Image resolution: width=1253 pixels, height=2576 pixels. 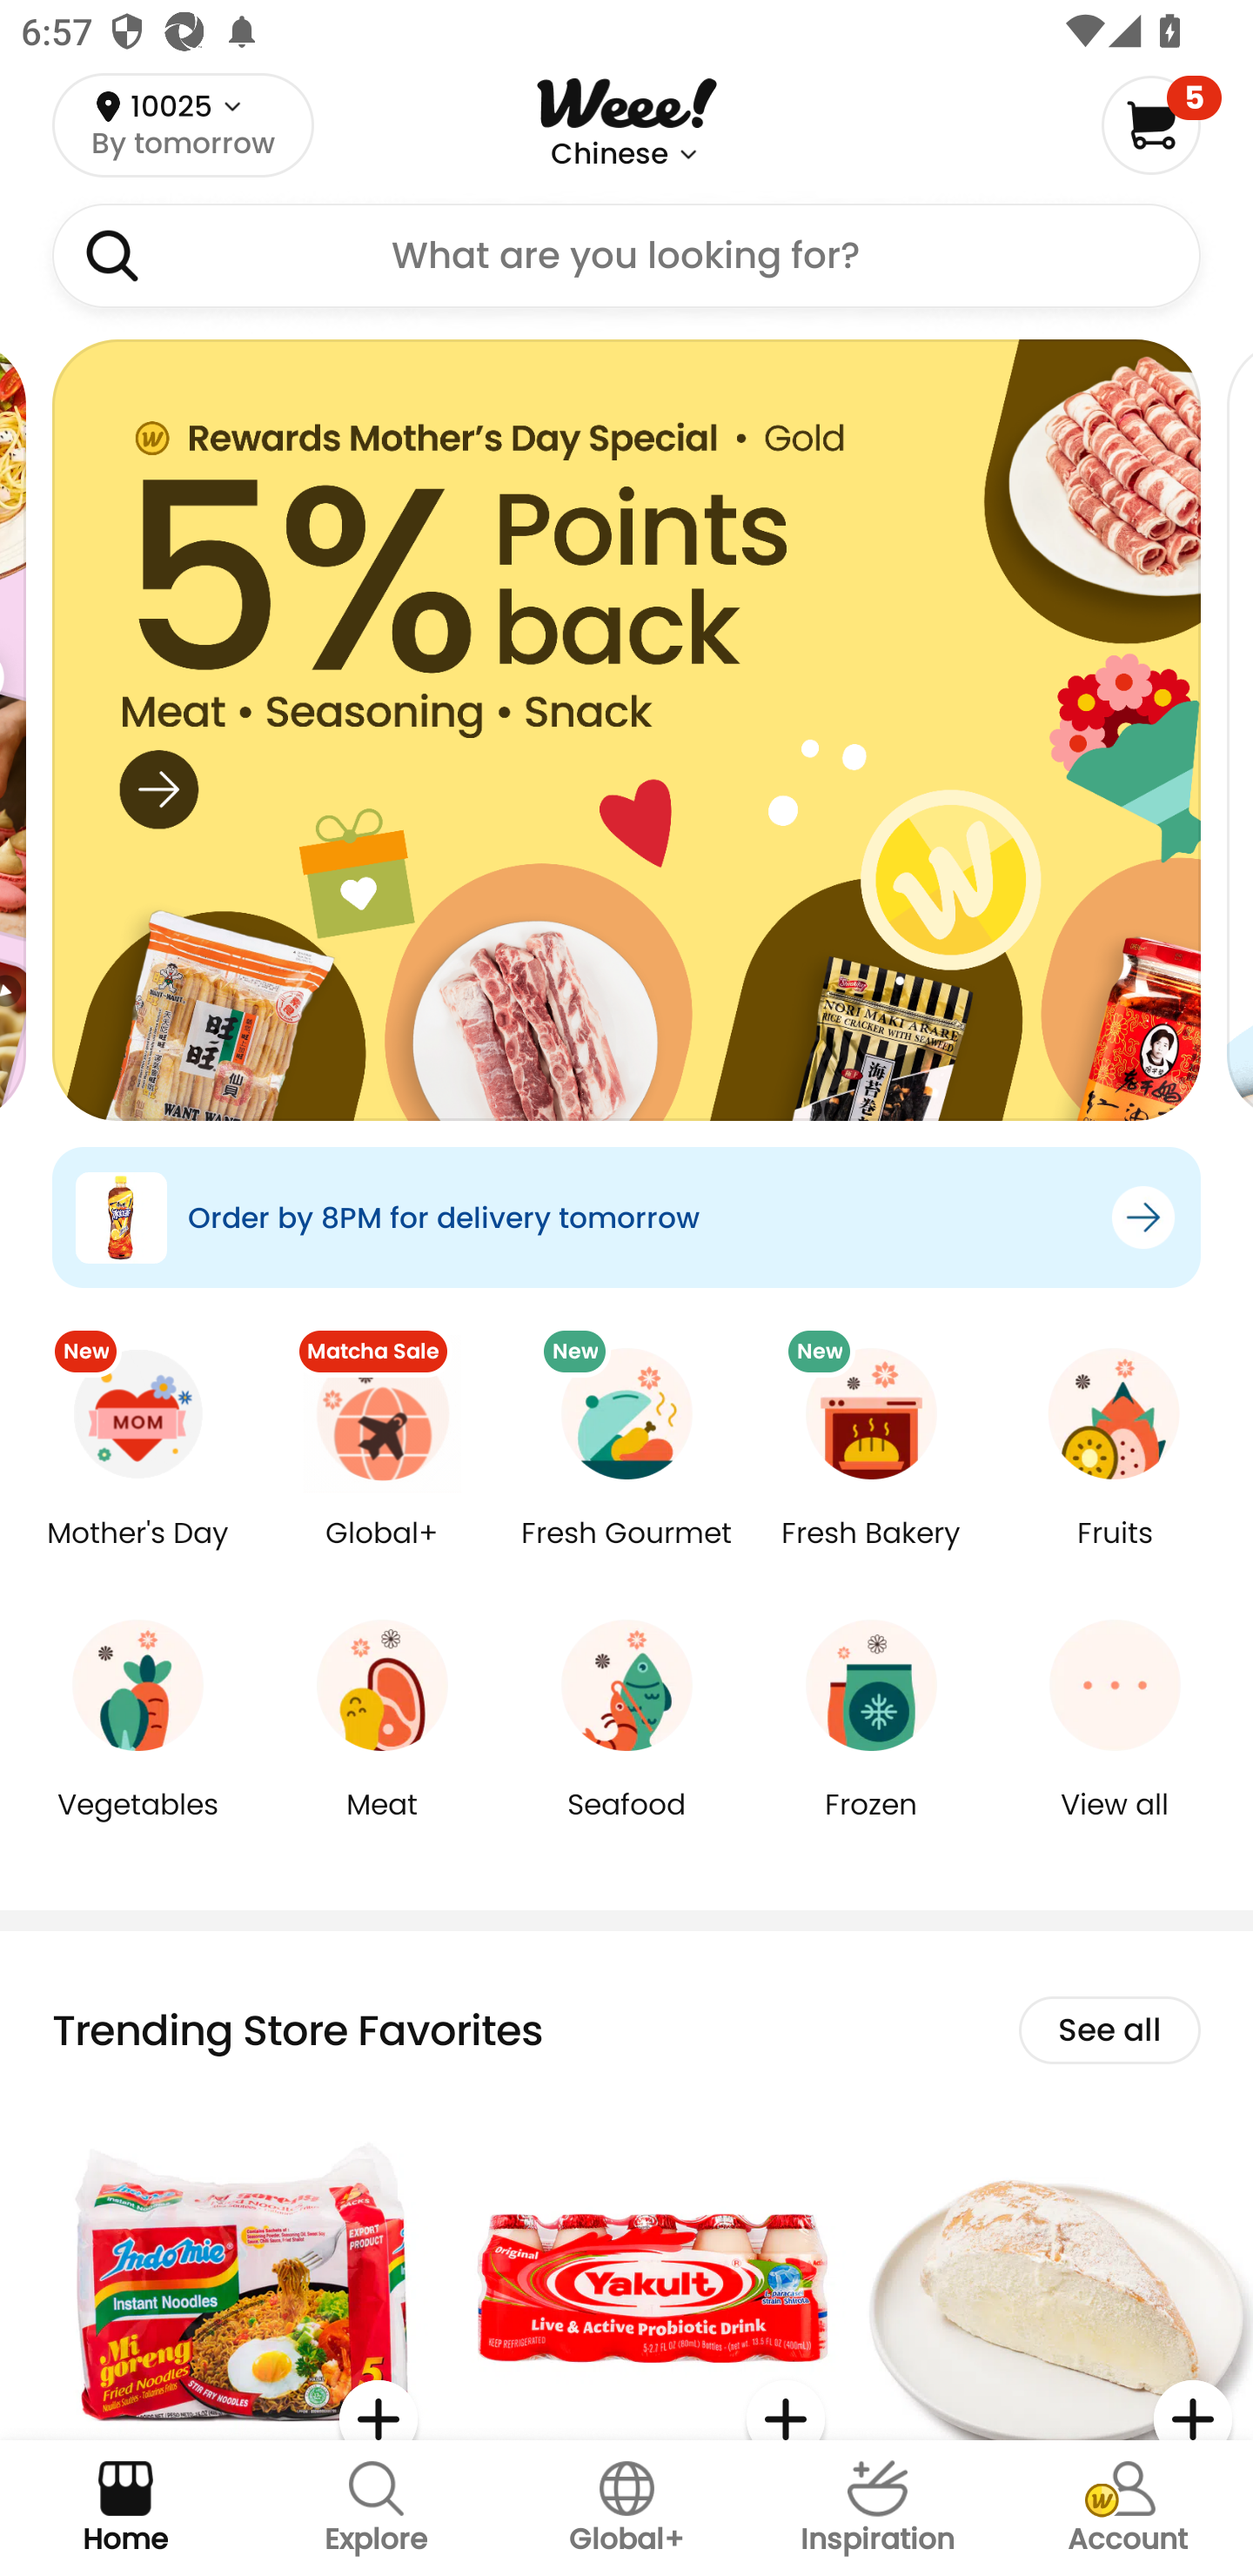 I want to click on Mother's Day, so click(x=137, y=1554).